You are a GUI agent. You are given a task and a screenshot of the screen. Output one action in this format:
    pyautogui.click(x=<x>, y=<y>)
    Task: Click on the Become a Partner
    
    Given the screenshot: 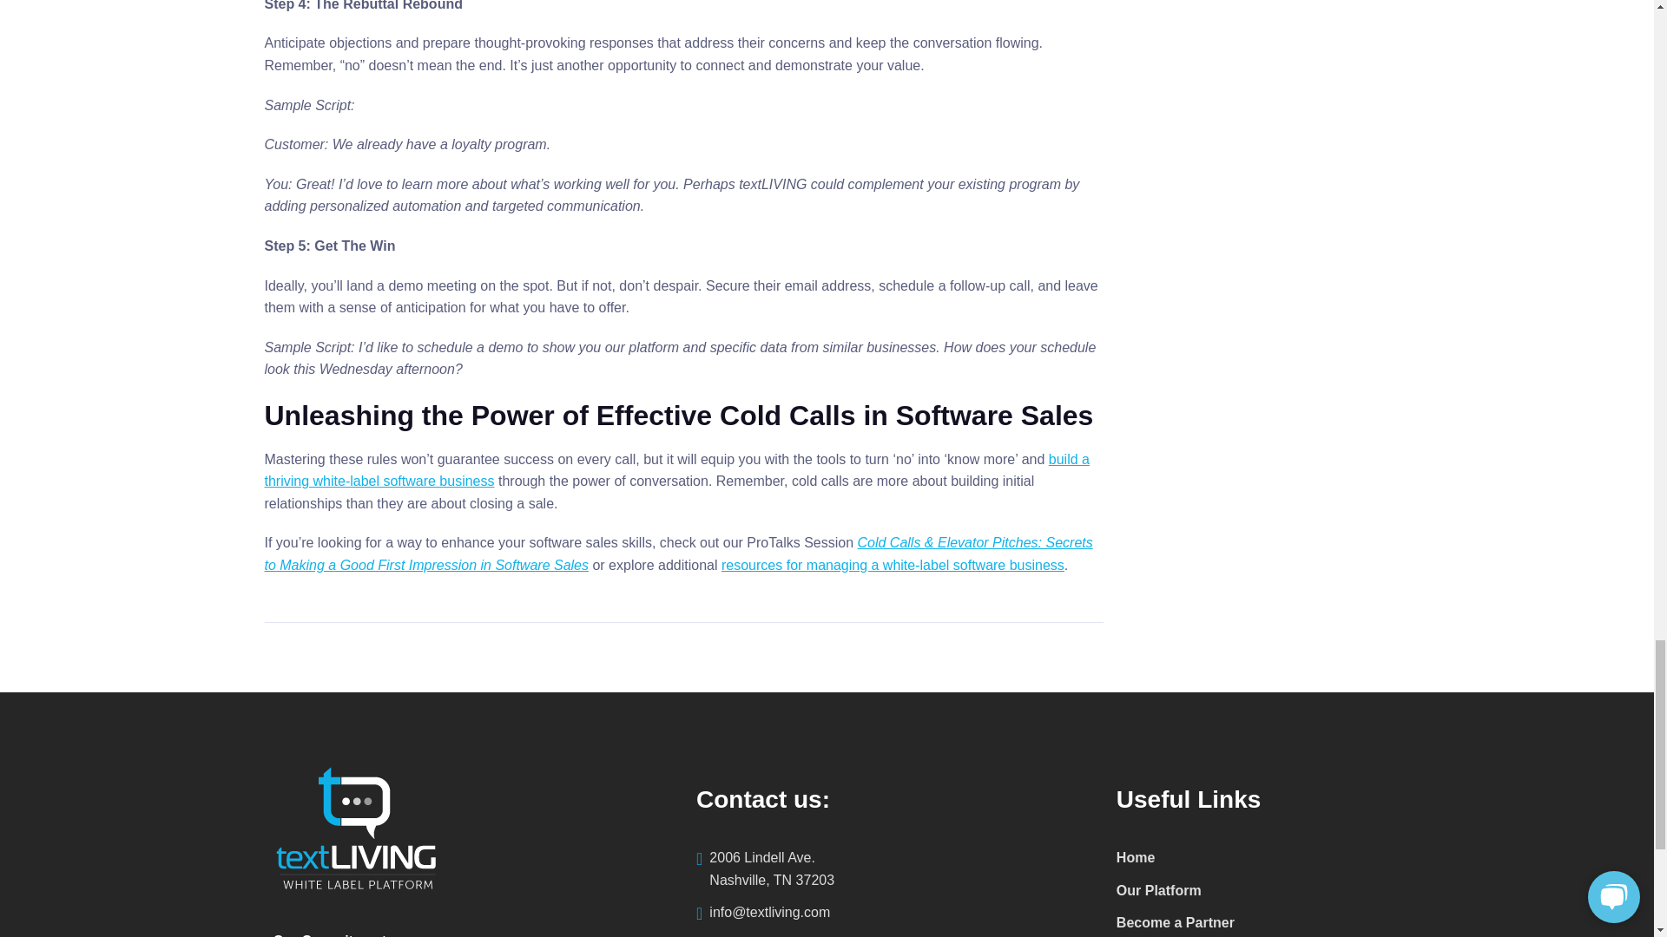 What is the action you would take?
    pyautogui.click(x=1176, y=922)
    